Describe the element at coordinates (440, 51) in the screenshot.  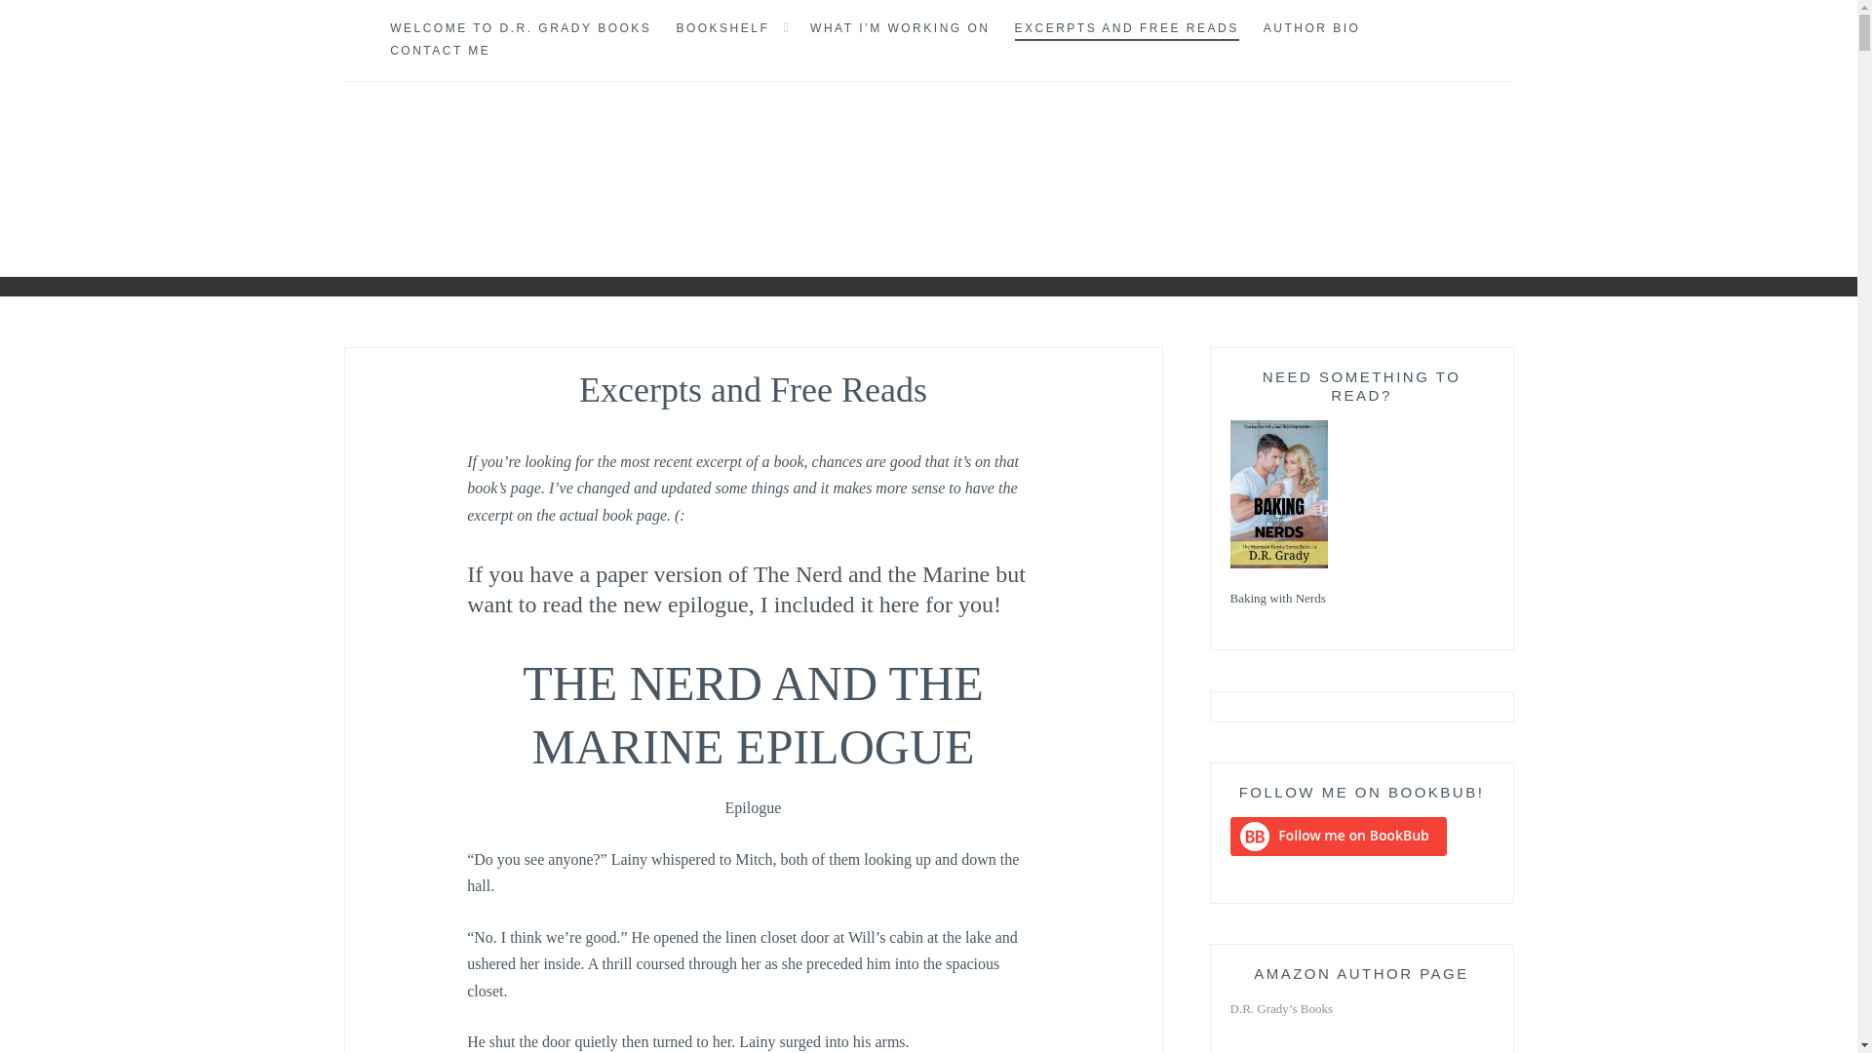
I see `CONTACT ME` at that location.